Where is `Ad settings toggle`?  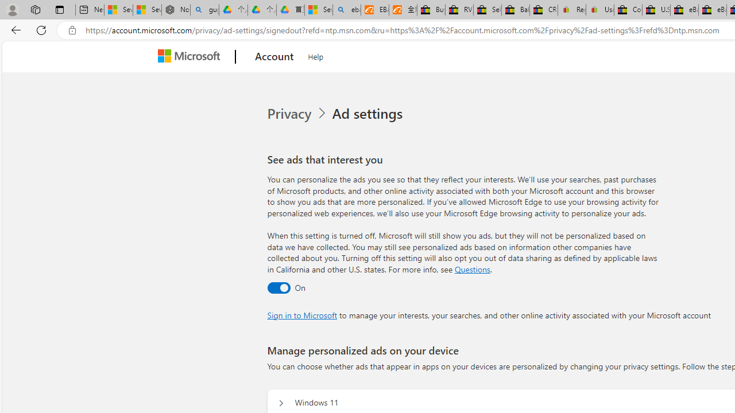
Ad settings toggle is located at coordinates (278, 287).